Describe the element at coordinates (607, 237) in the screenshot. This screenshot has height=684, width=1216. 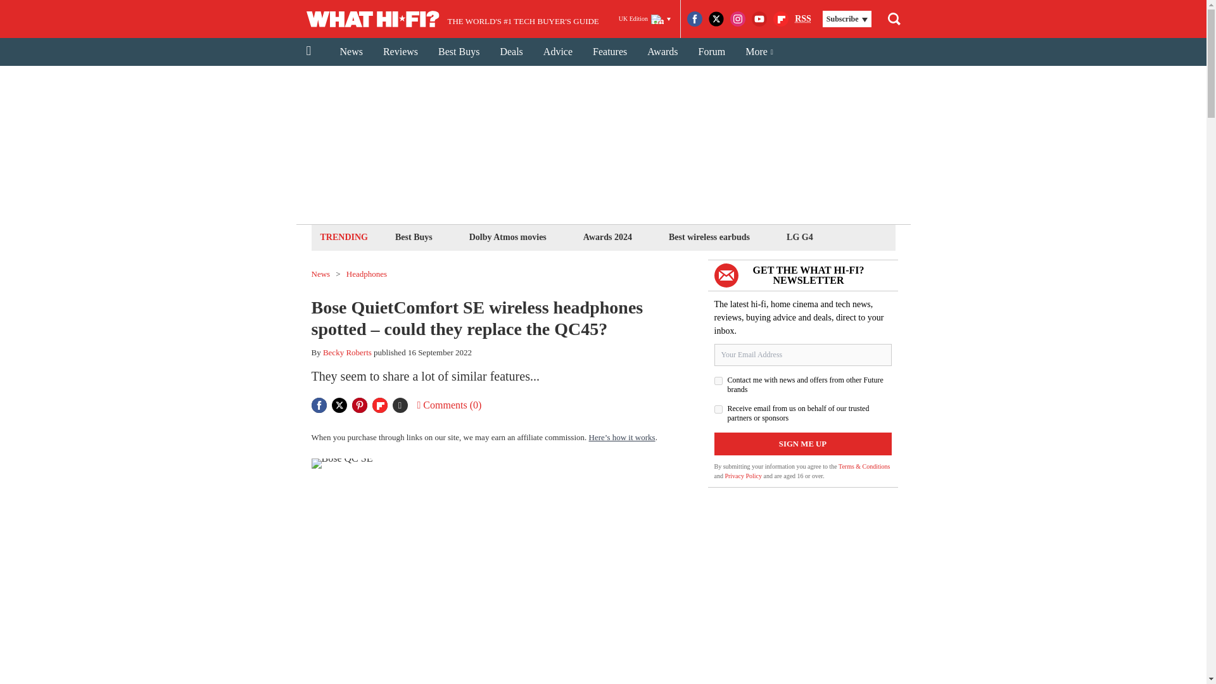
I see `Awards 2024` at that location.